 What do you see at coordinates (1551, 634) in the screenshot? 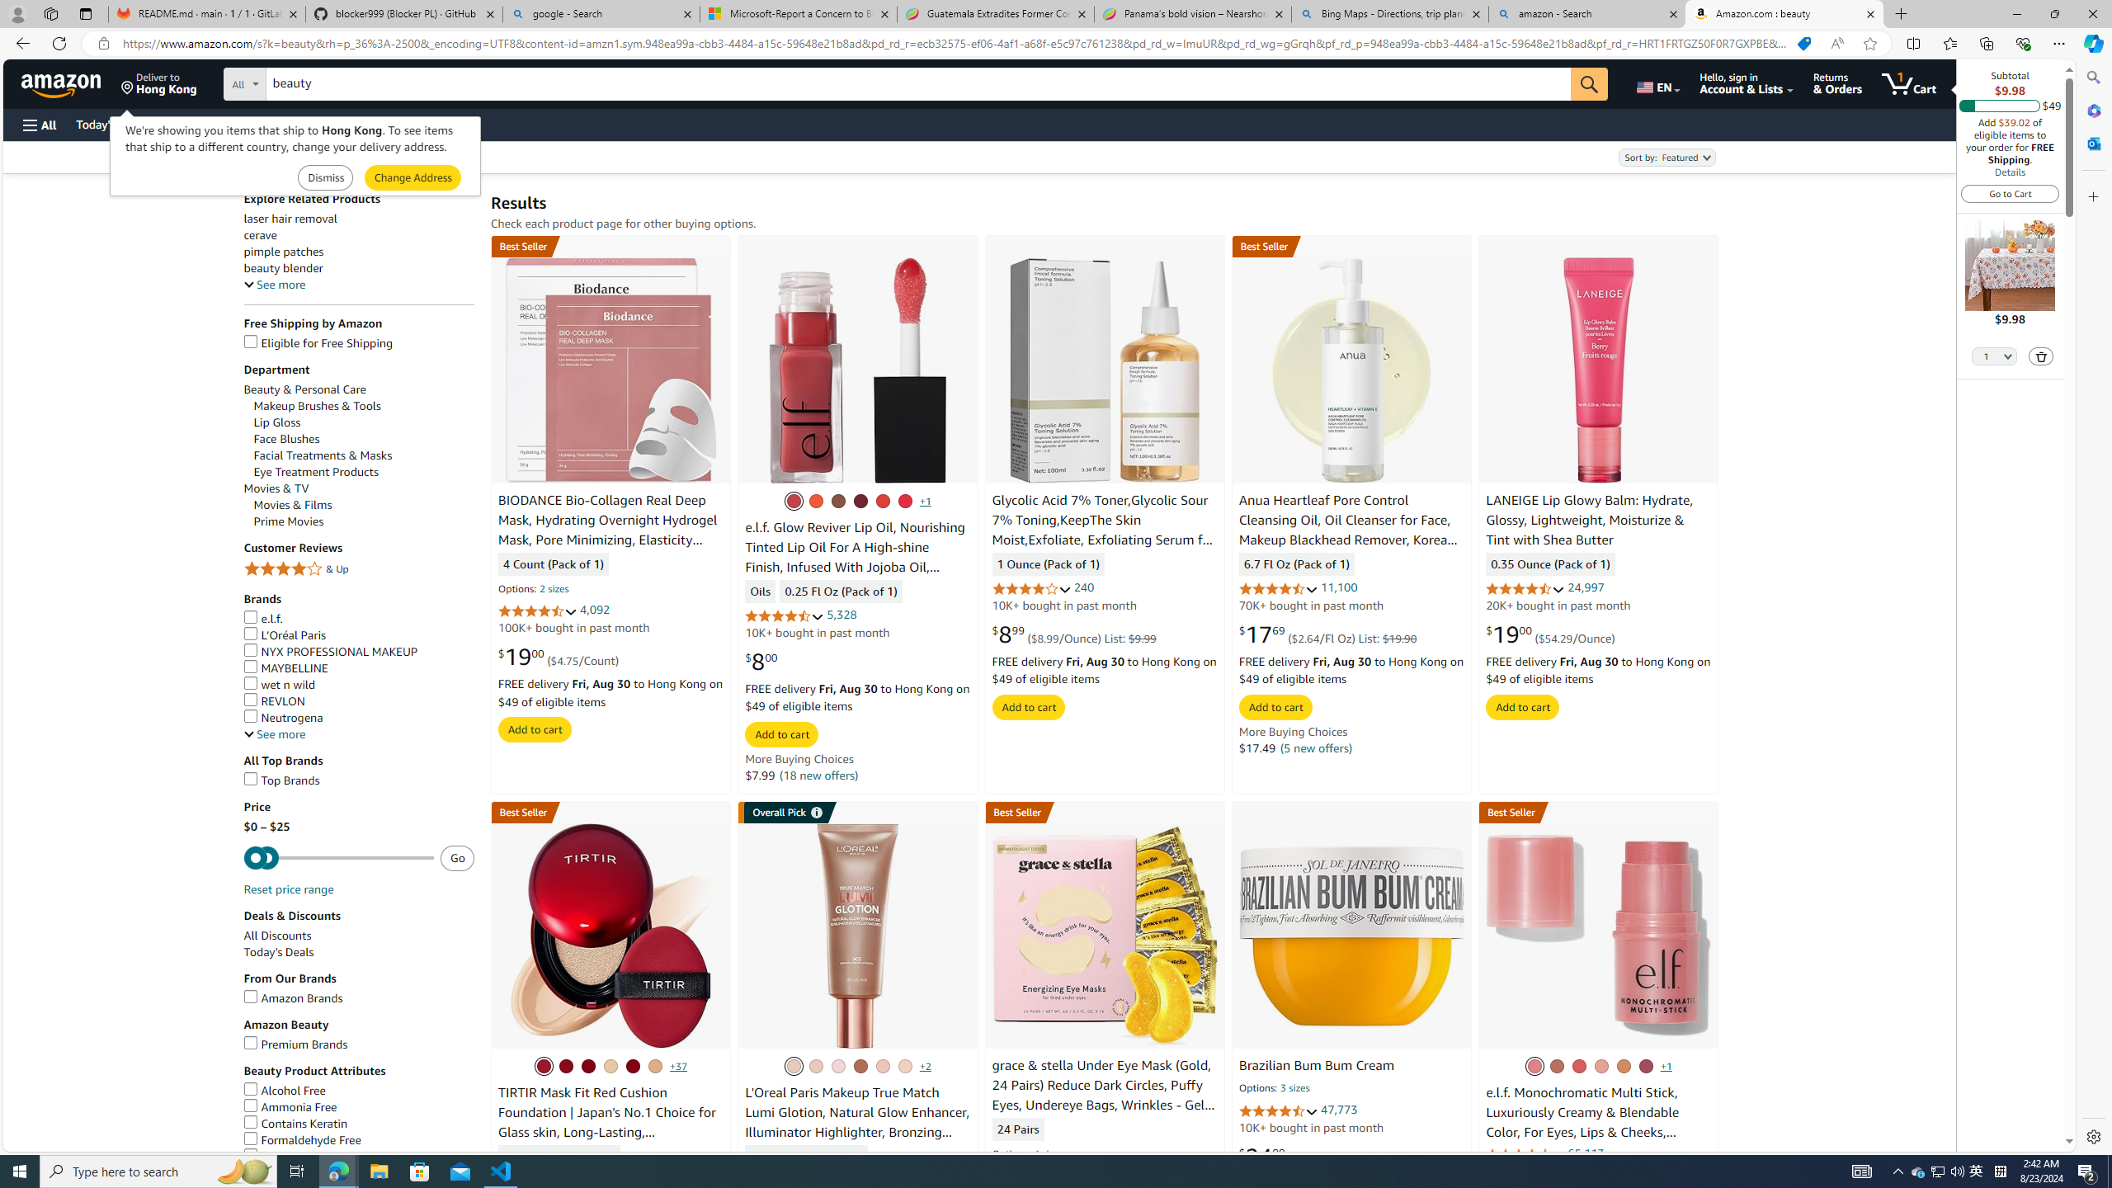
I see `$19.00 ( $54.29 /Ounce)` at bounding box center [1551, 634].